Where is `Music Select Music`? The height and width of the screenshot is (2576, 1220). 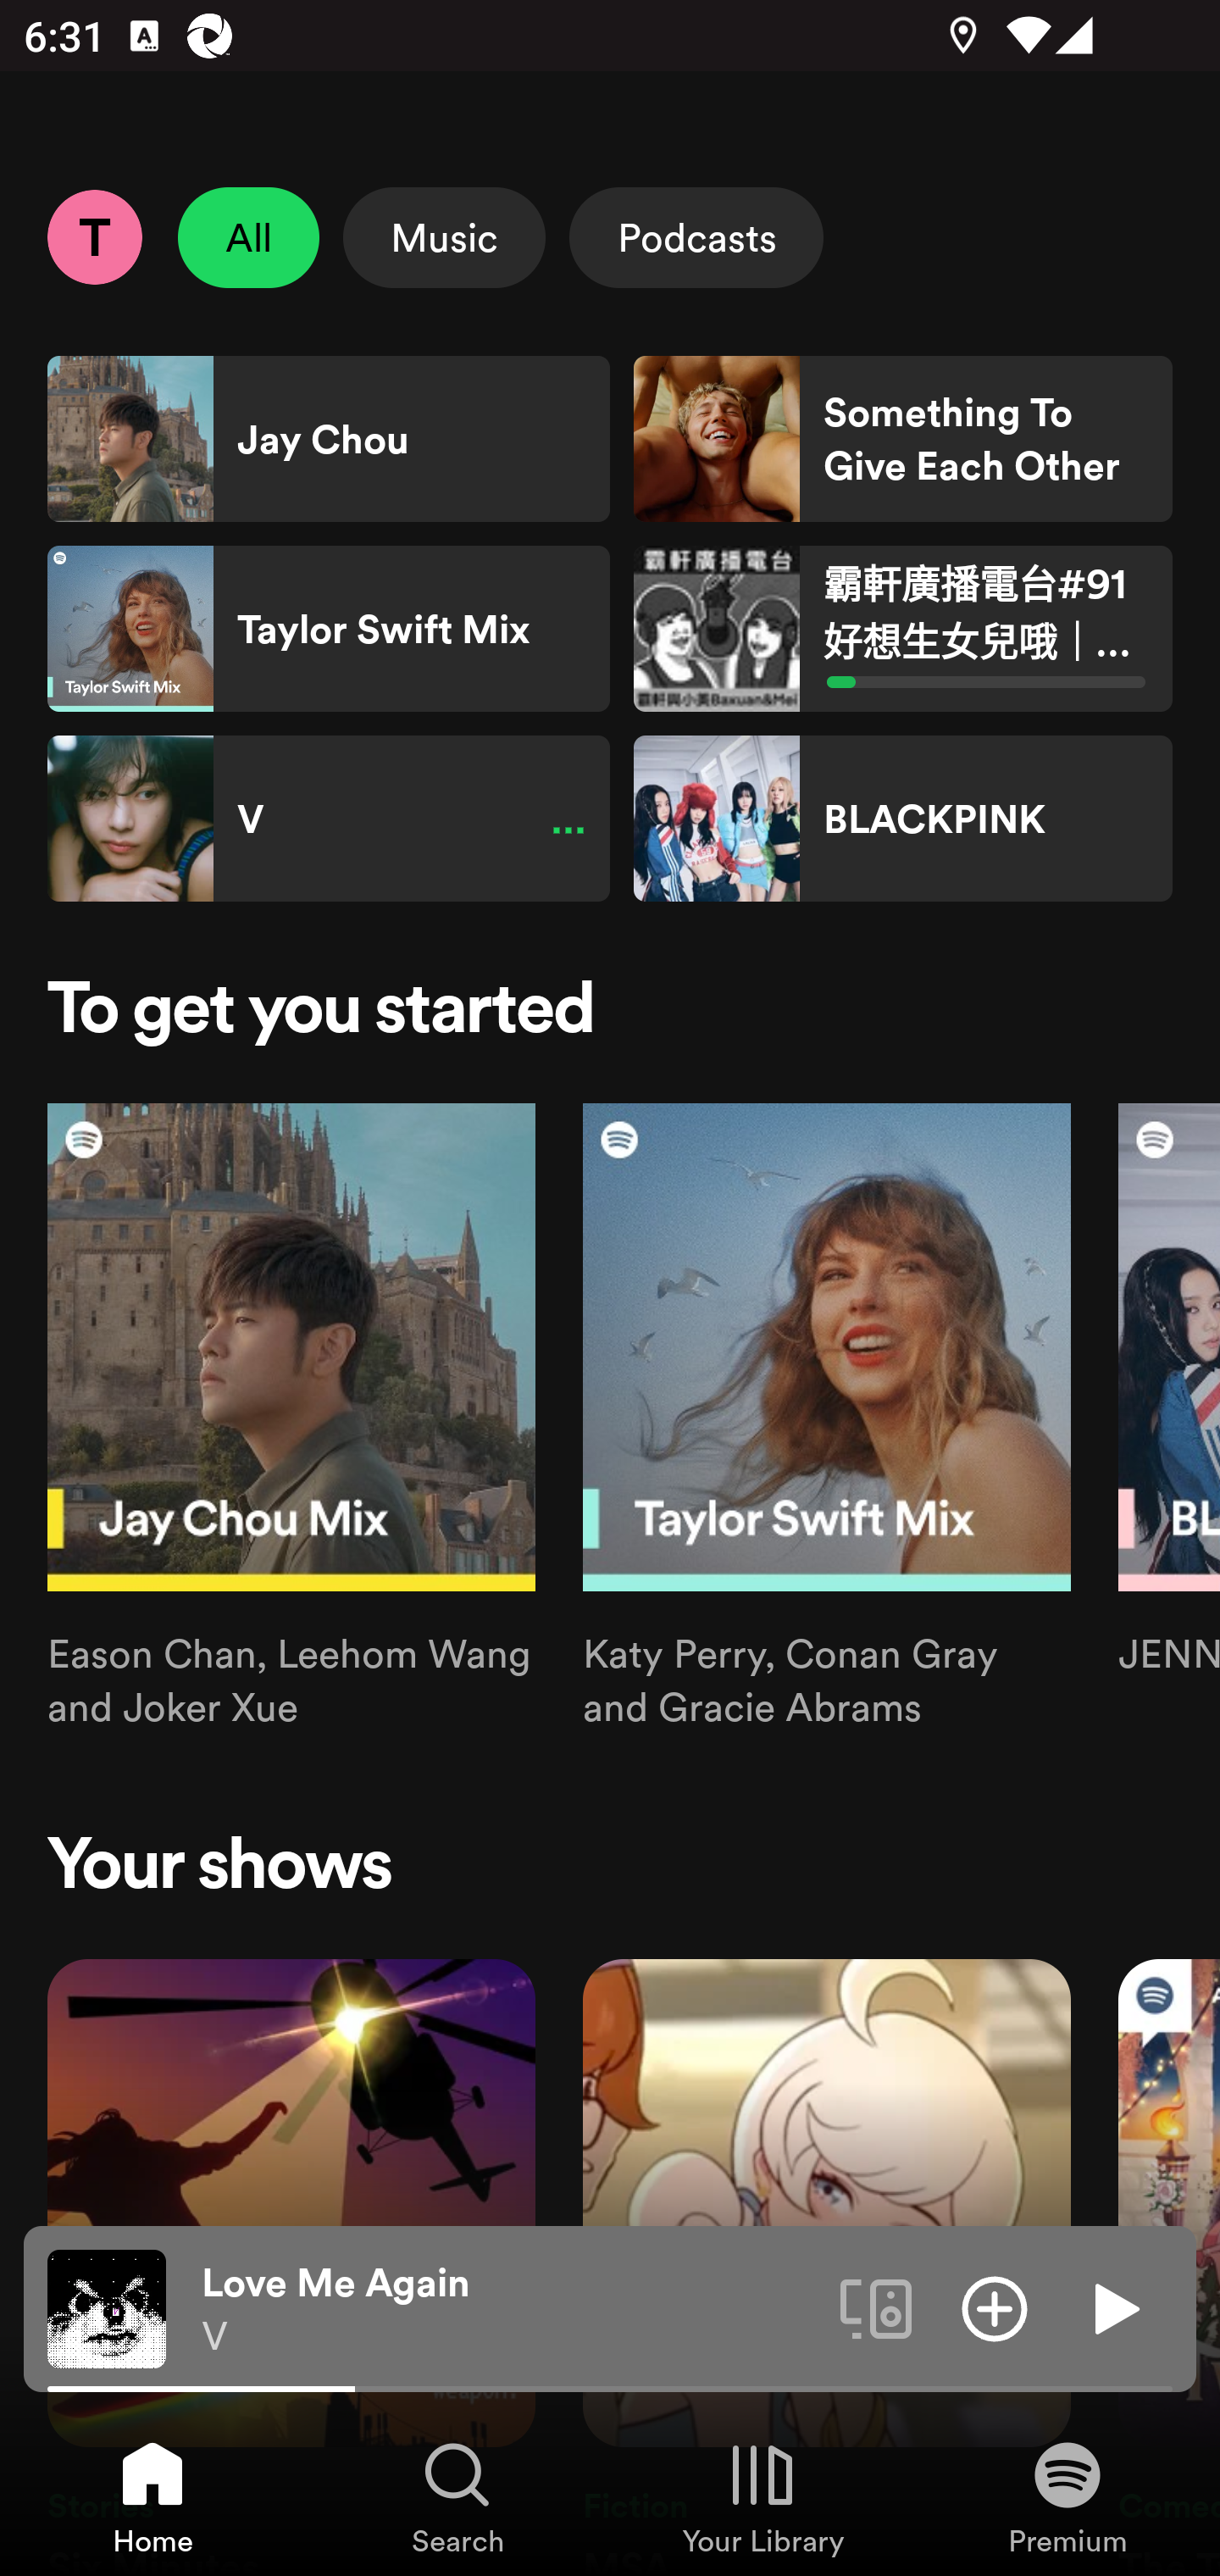
Music Select Music is located at coordinates (444, 237).